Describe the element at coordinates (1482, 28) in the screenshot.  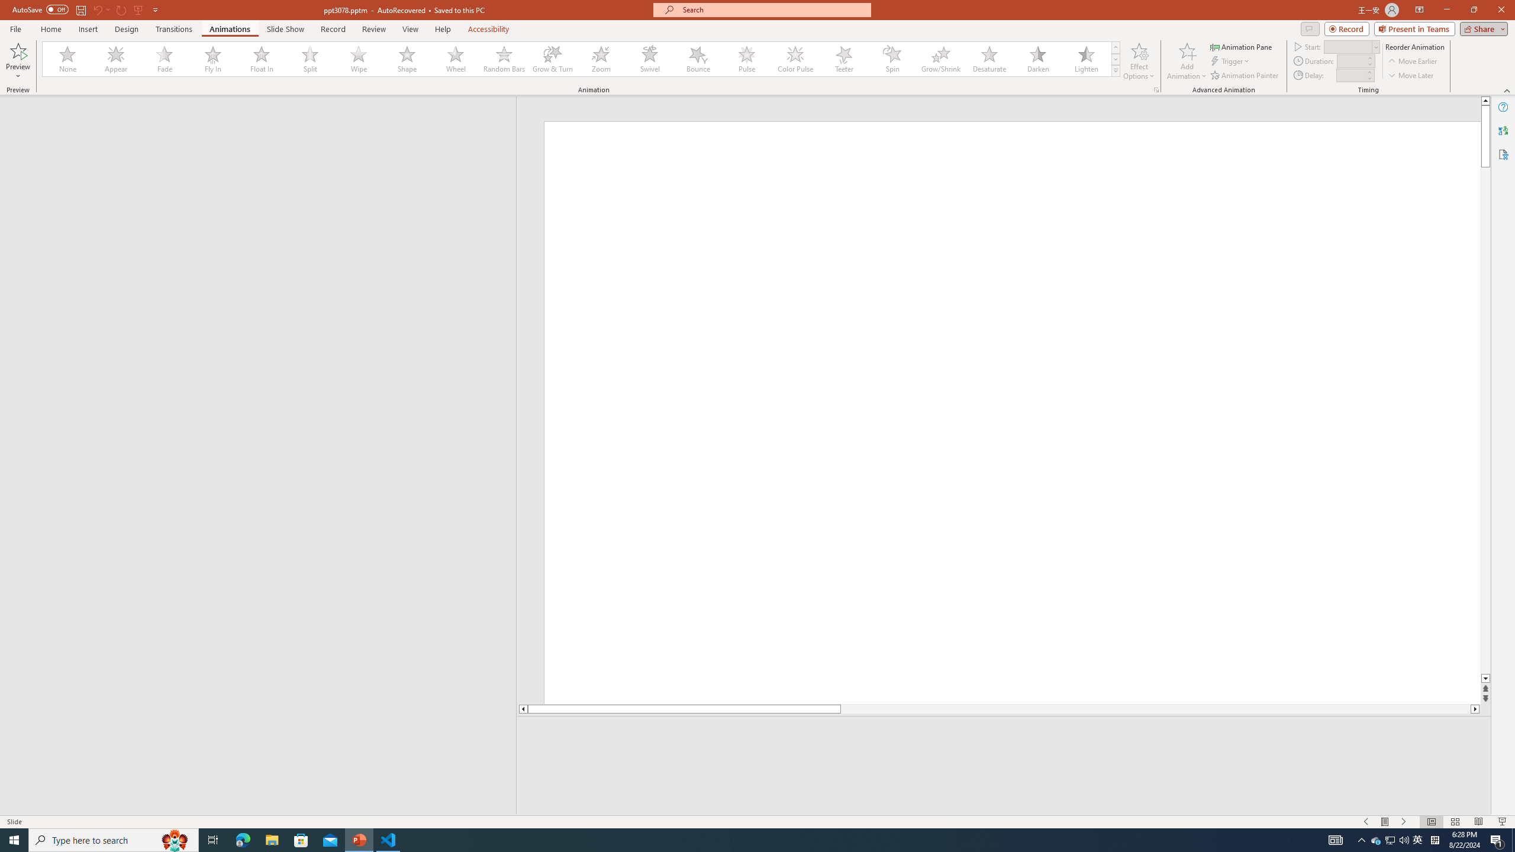
I see `Share` at that location.